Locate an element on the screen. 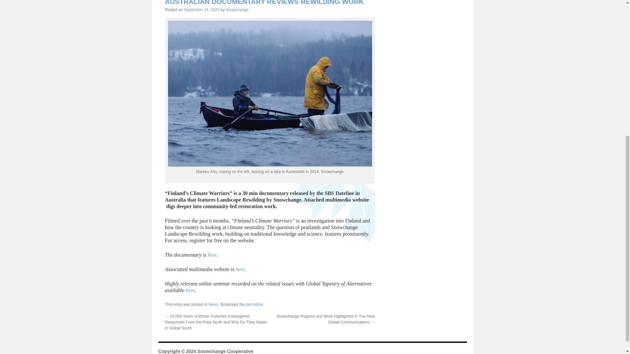 The width and height of the screenshot is (630, 354). Permalink to Australian Documentary Reviews Rewilding Work is located at coordinates (254, 305).